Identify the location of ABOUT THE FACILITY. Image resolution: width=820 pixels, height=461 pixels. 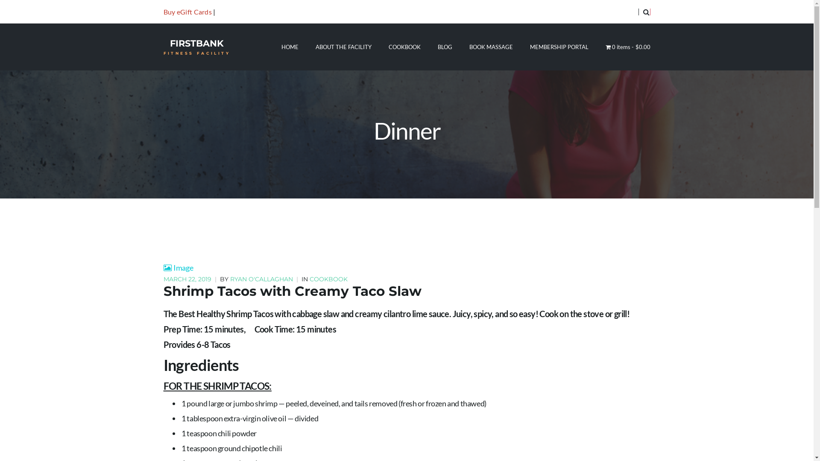
(343, 47).